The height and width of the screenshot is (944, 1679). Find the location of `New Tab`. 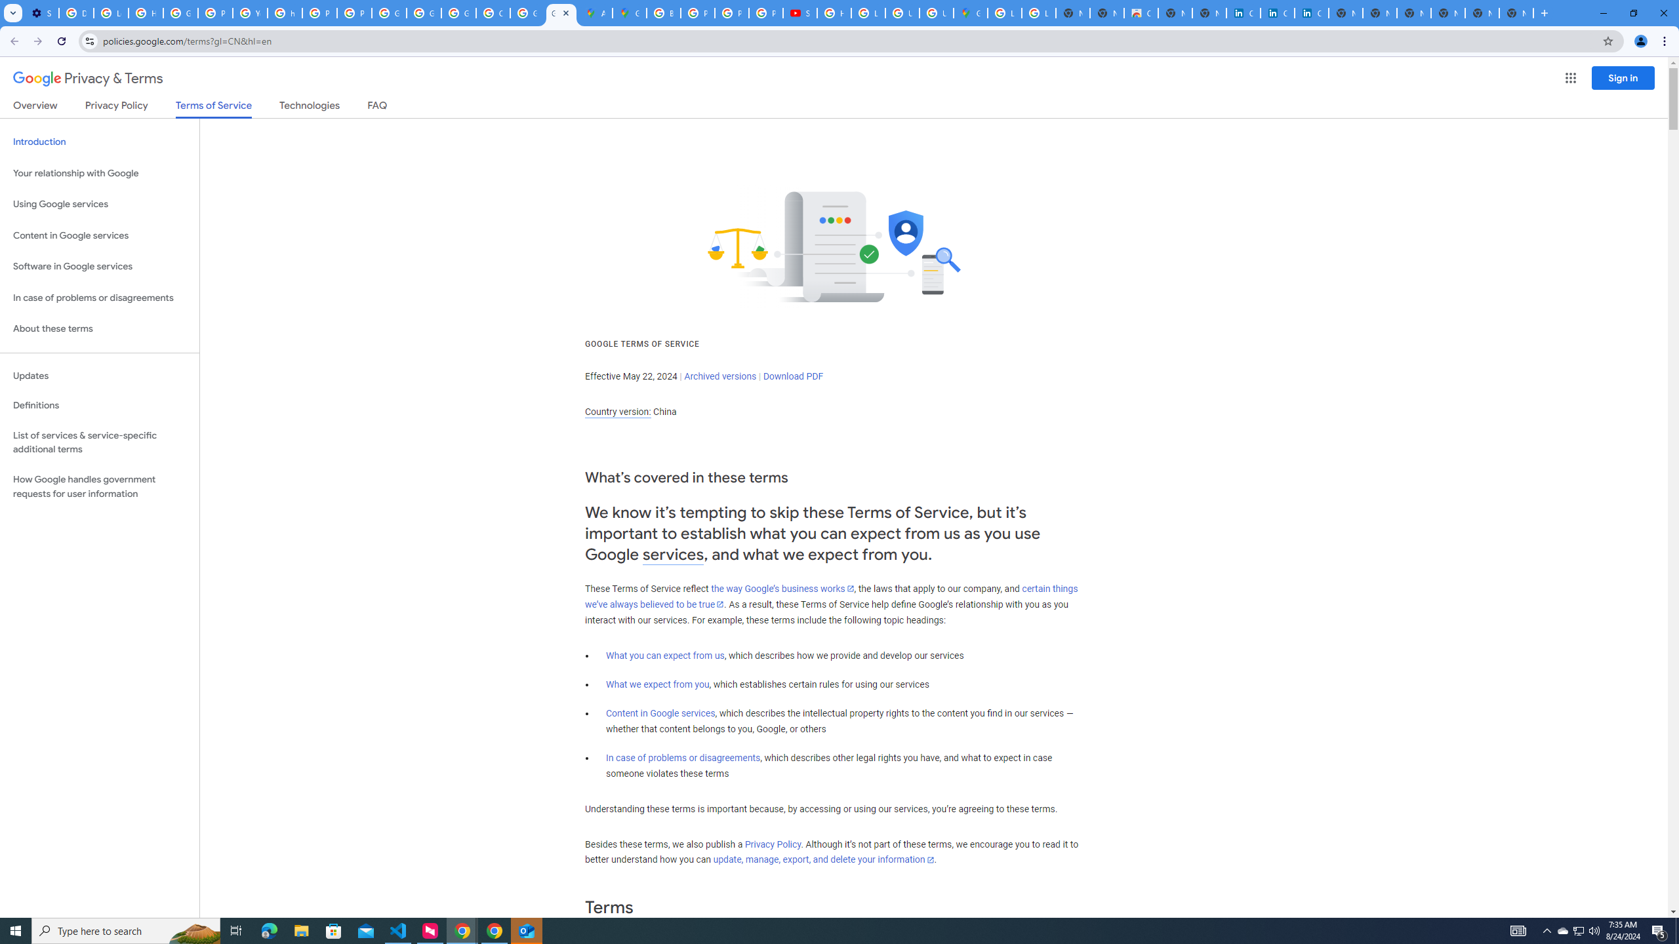

New Tab is located at coordinates (1448, 13).